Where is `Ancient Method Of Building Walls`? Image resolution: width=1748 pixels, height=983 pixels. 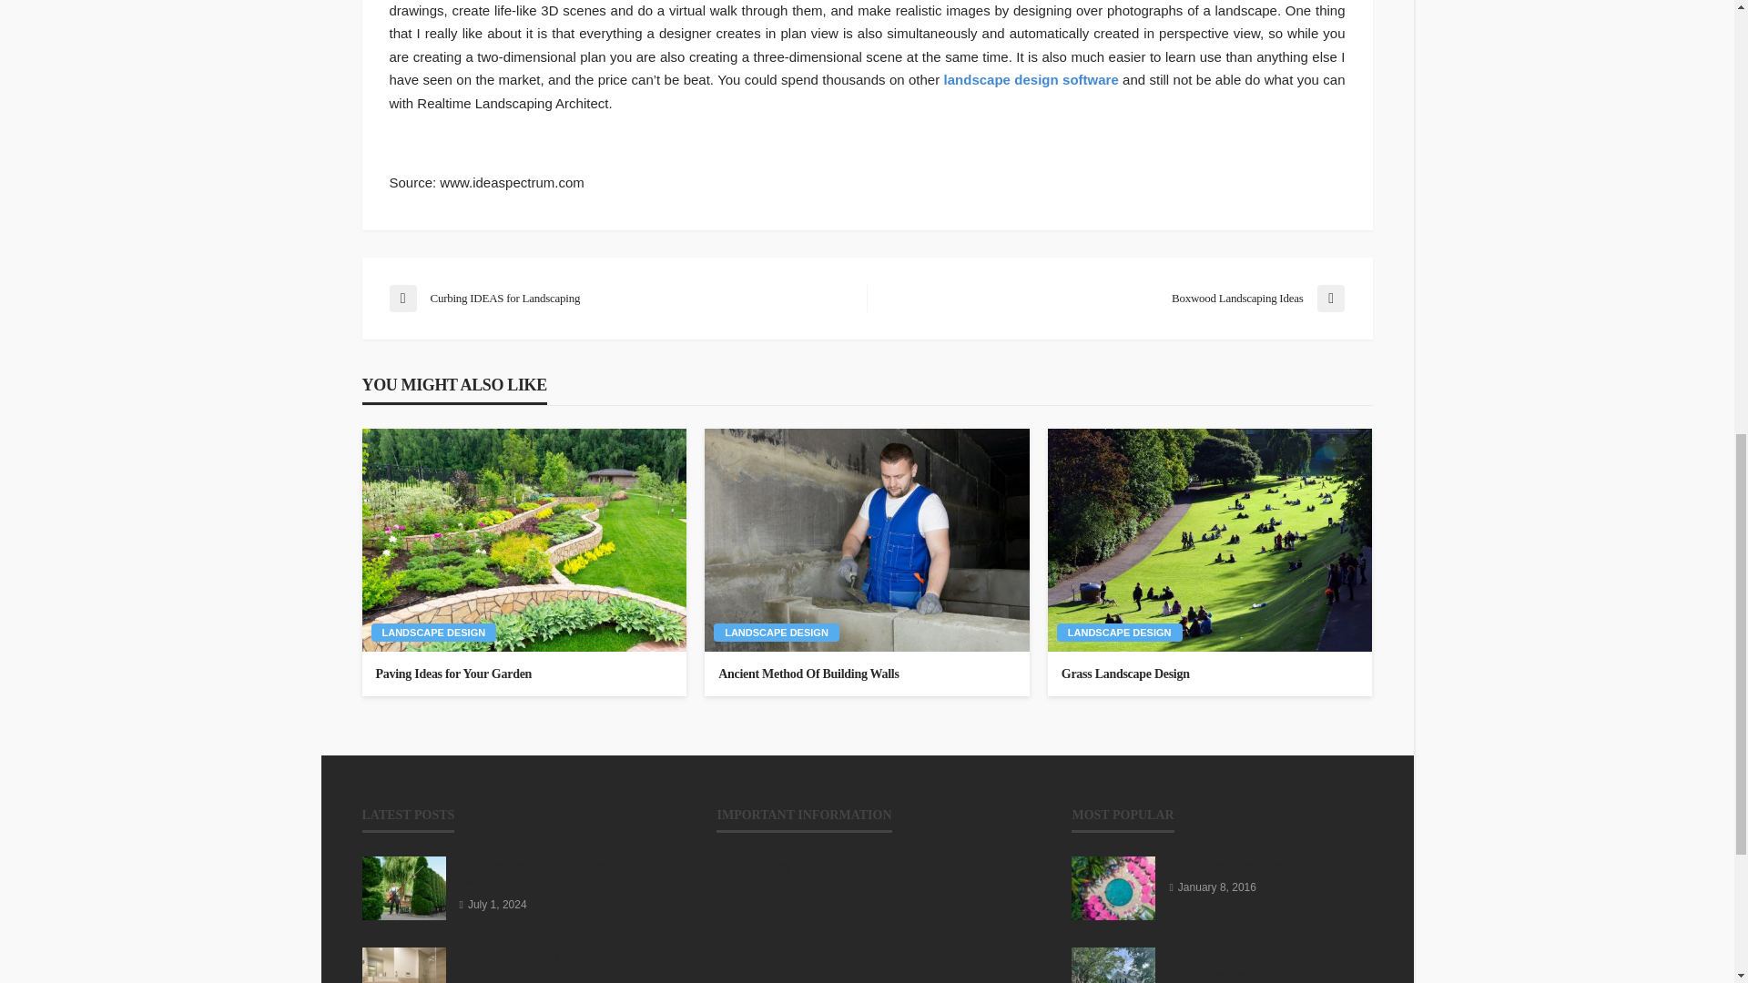 Ancient Method Of Building Walls is located at coordinates (867, 674).